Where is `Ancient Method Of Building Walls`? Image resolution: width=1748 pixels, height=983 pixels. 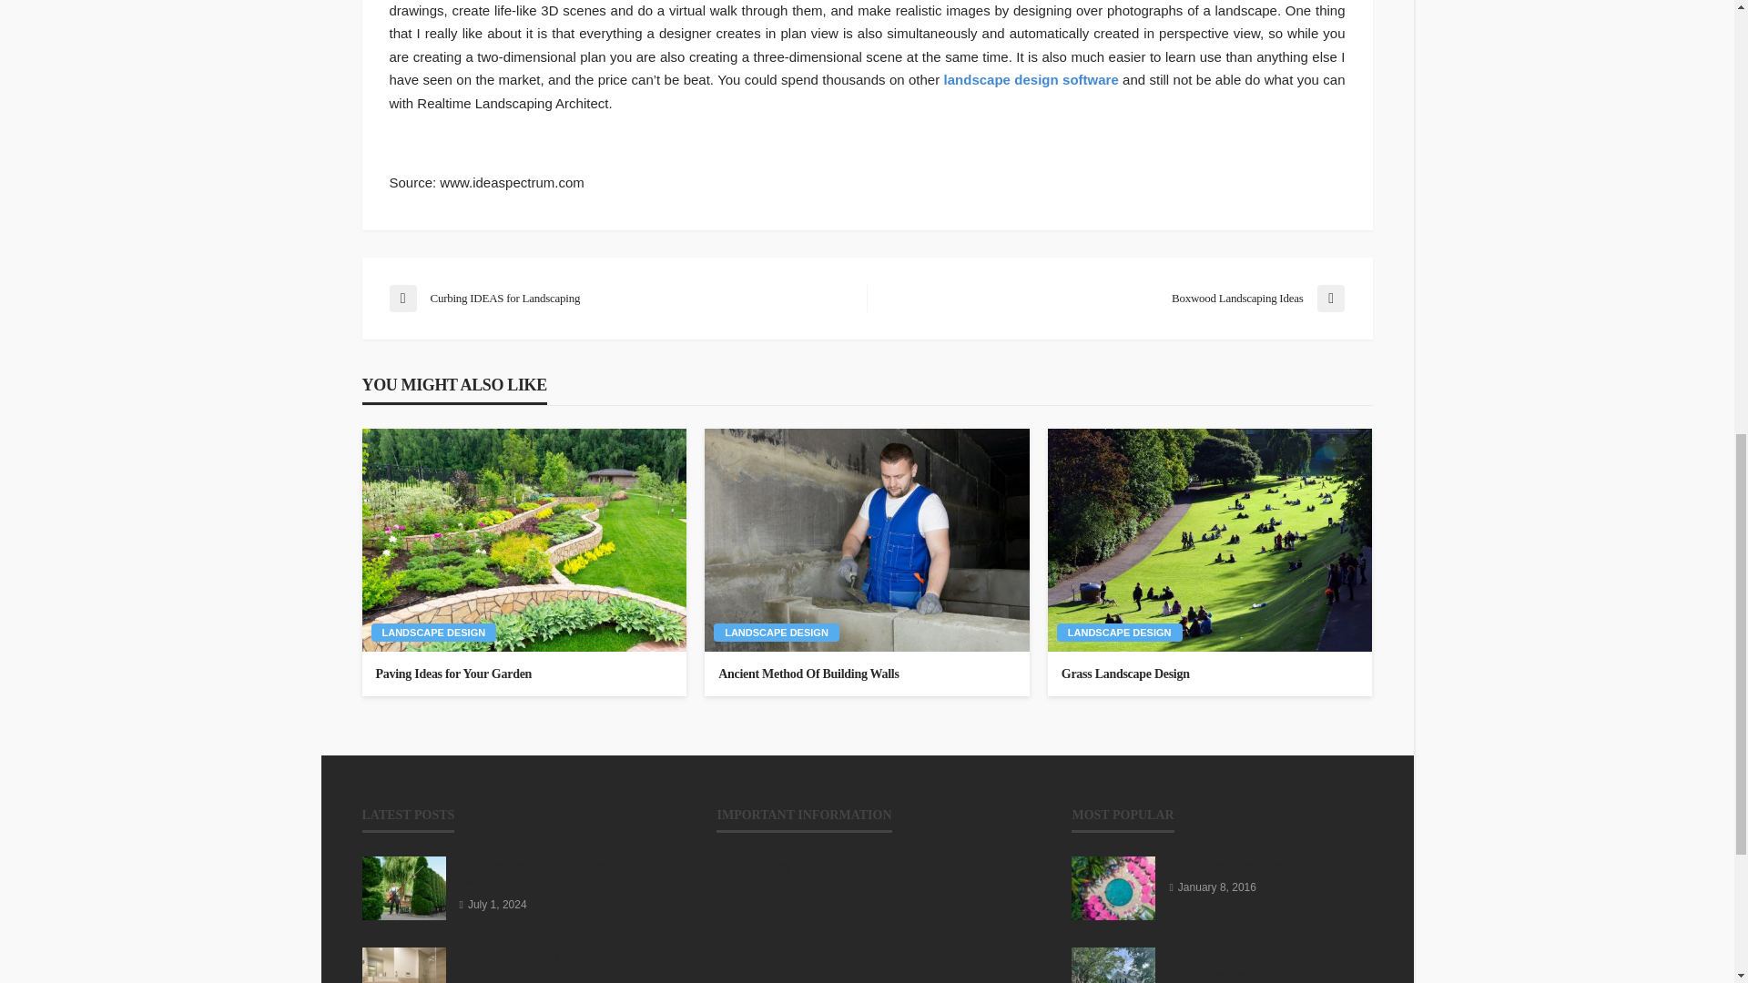 Ancient Method Of Building Walls is located at coordinates (867, 674).